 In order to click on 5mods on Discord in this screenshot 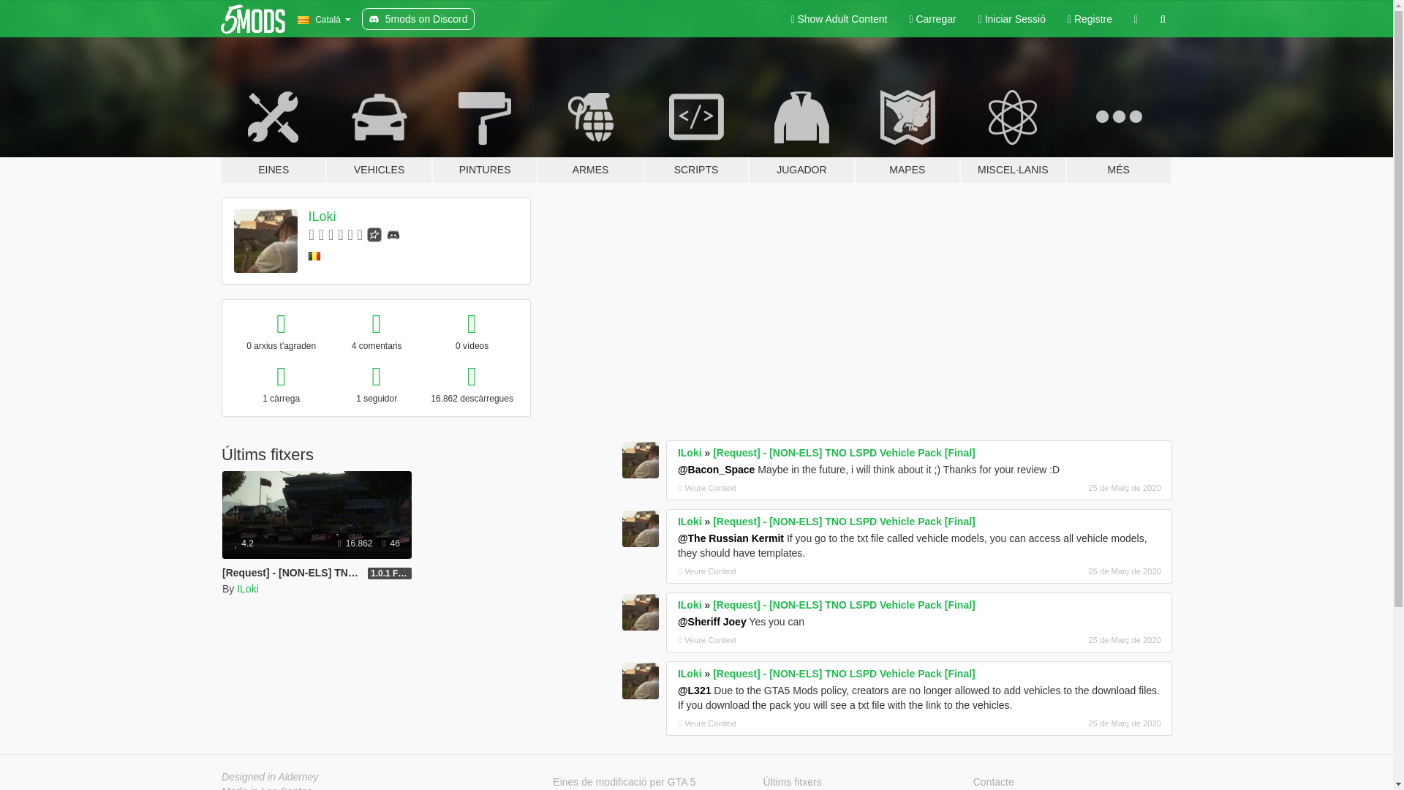, I will do `click(418, 19)`.